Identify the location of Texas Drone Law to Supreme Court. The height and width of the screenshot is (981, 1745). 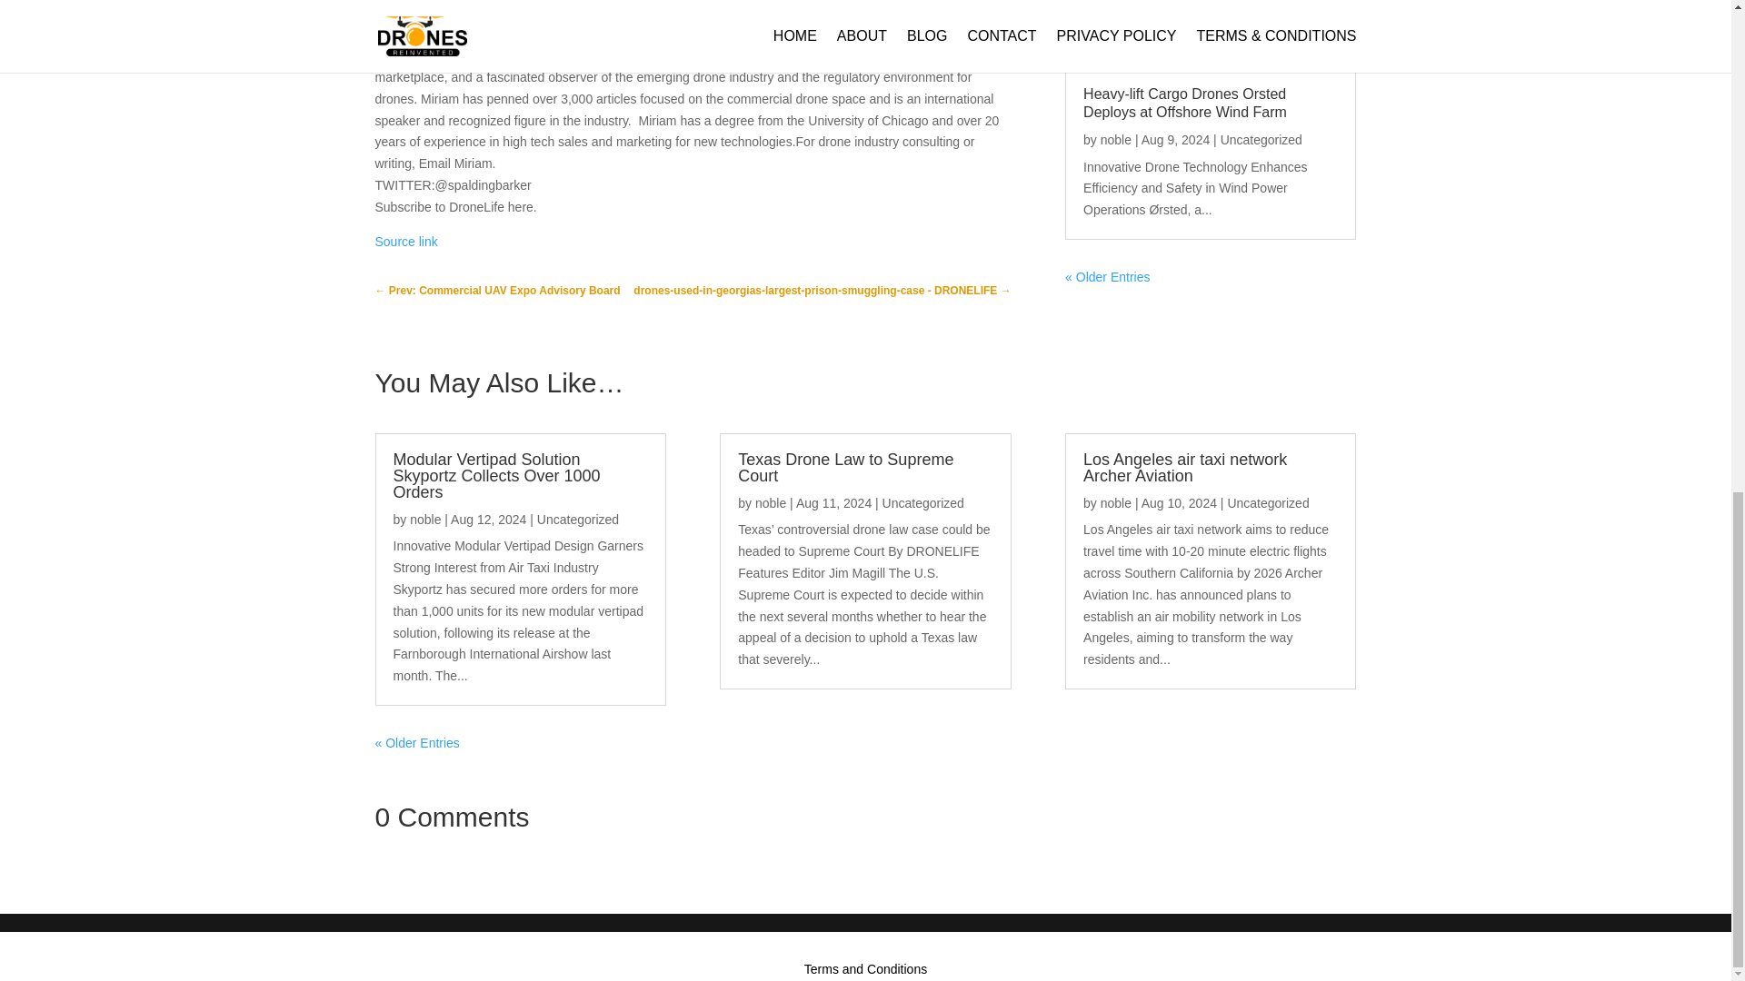
(845, 467).